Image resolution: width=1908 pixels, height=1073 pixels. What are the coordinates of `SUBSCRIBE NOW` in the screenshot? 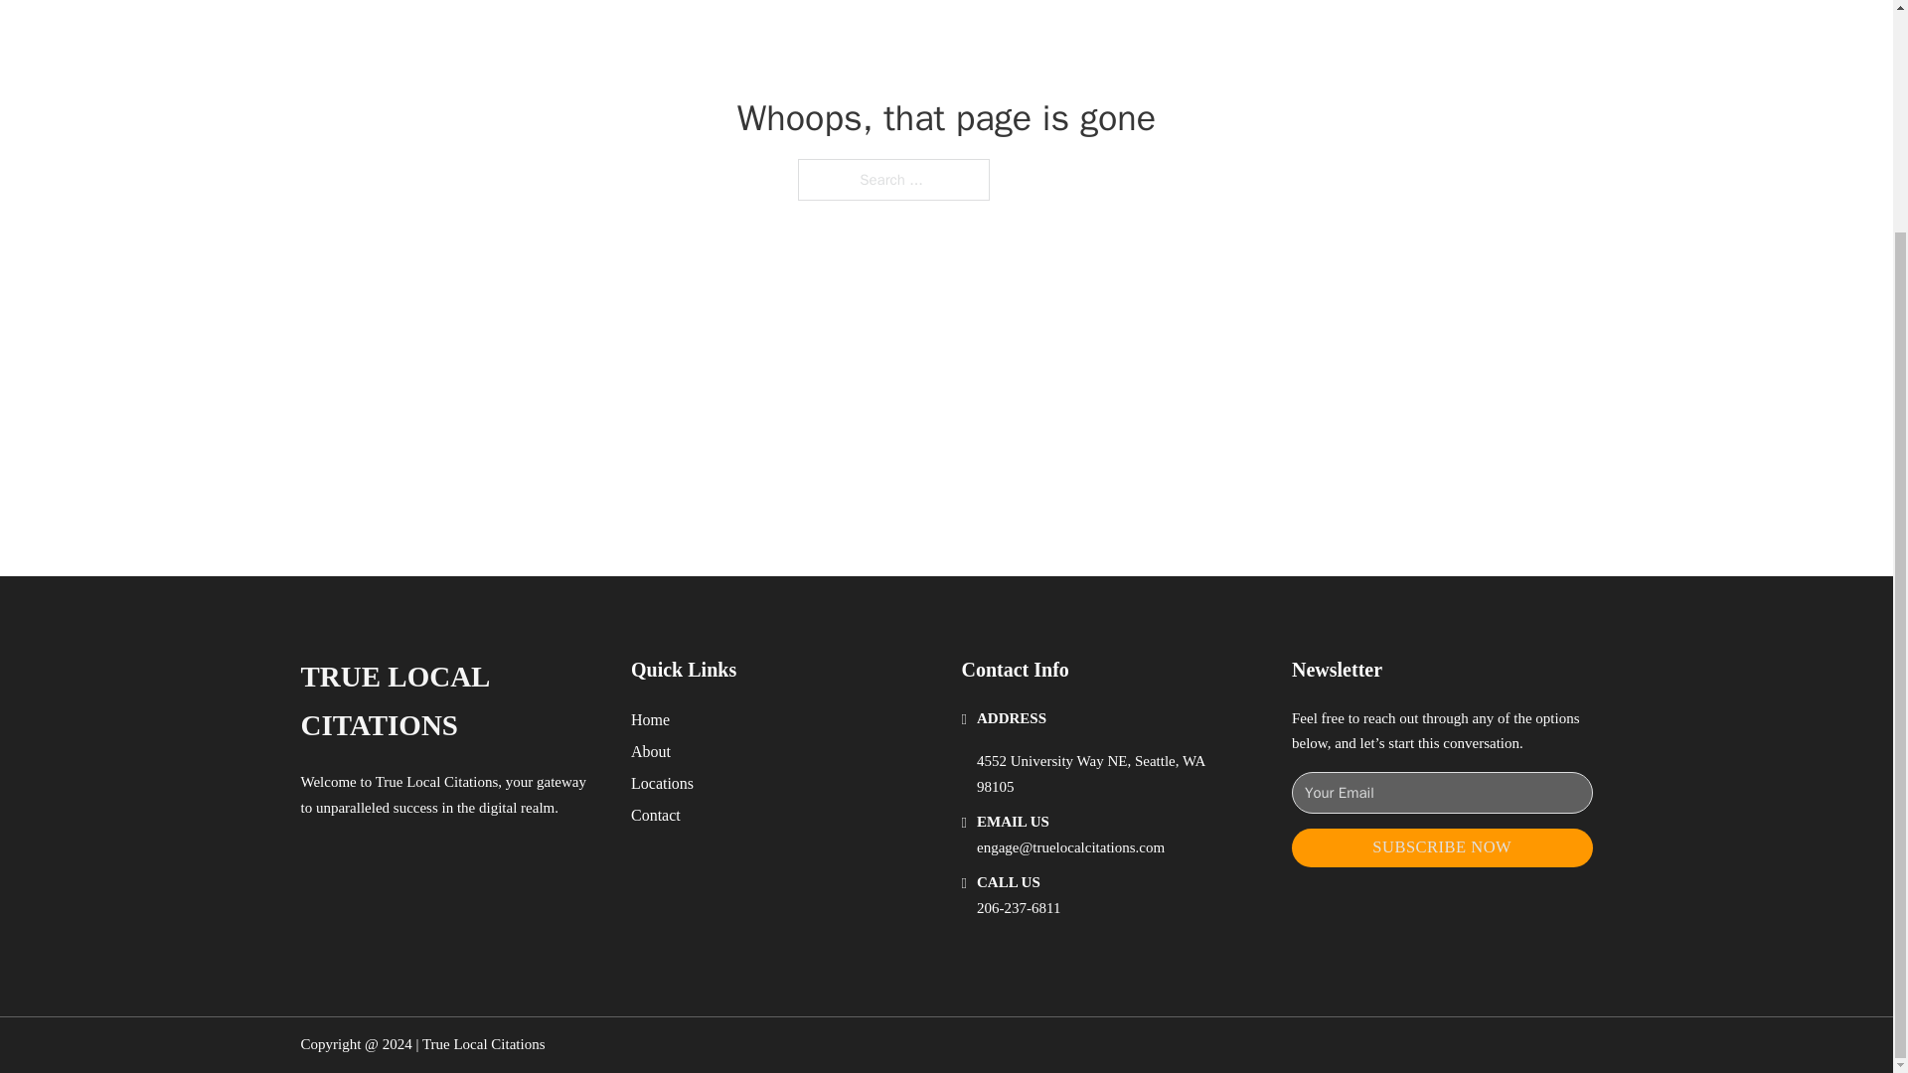 It's located at (1442, 846).